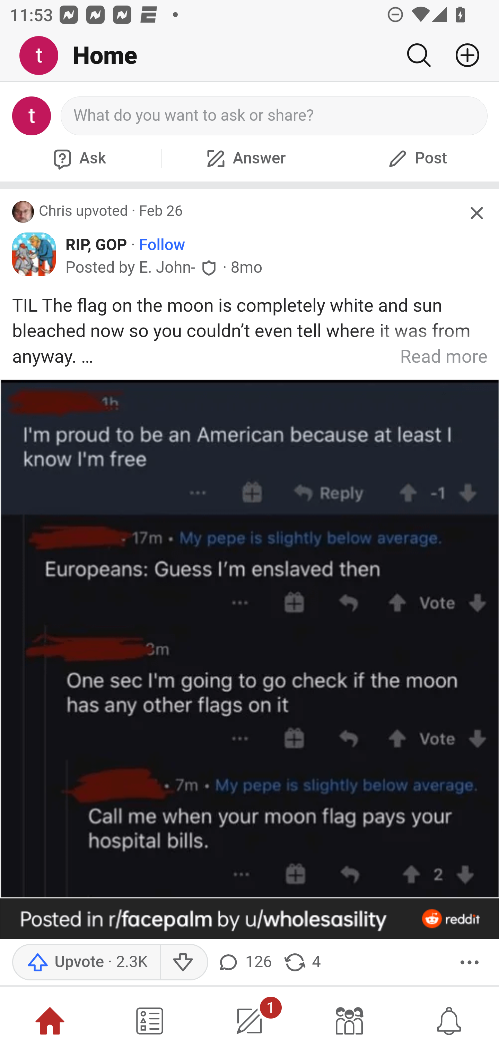 The width and height of the screenshot is (499, 1055). Describe the element at coordinates (274, 116) in the screenshot. I see `What do you want to ask or share?` at that location.